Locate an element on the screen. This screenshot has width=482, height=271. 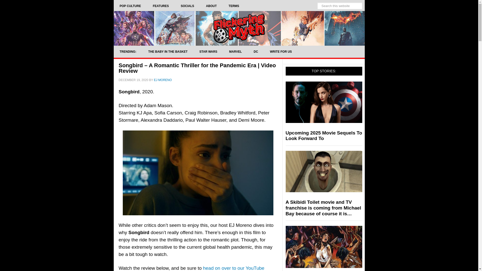
FLICKERING MYTH is located at coordinates (239, 28).